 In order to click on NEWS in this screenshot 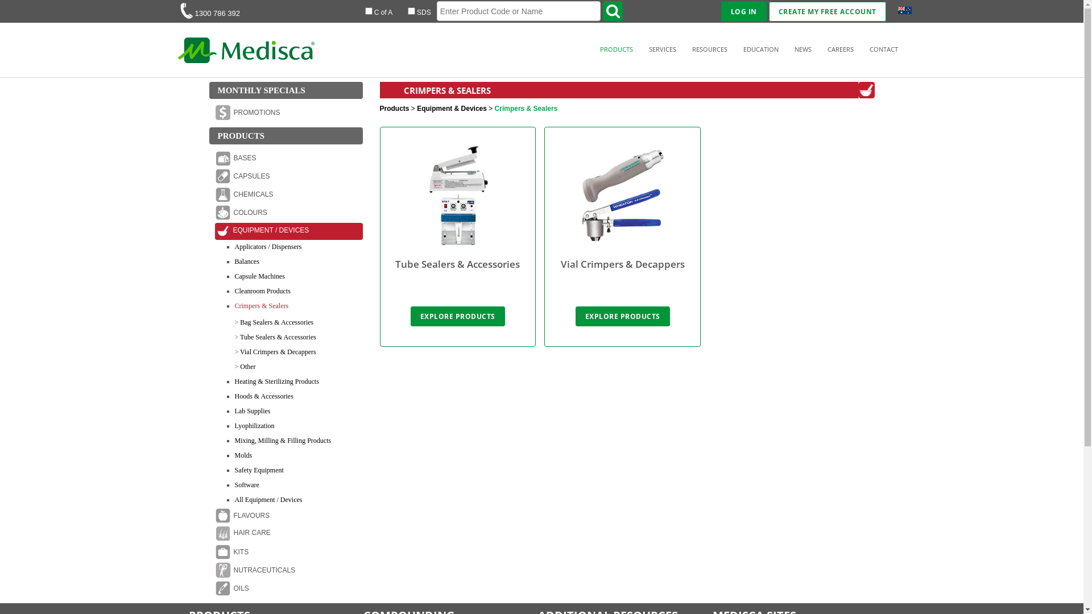, I will do `click(803, 49)`.